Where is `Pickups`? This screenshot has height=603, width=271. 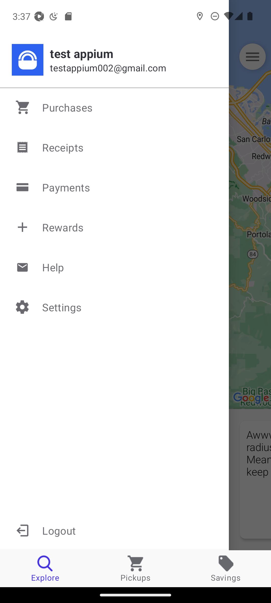
Pickups is located at coordinates (135, 568).